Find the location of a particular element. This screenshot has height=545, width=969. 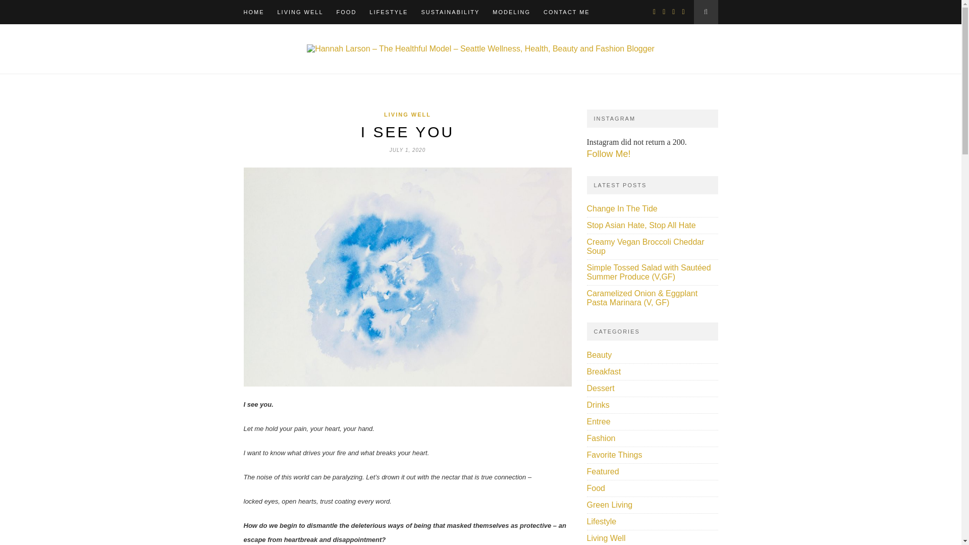

LIVING WELL is located at coordinates (300, 12).